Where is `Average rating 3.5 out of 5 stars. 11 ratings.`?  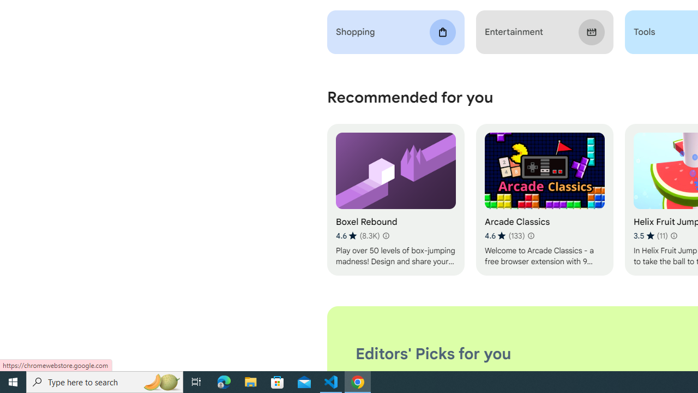 Average rating 3.5 out of 5 stars. 11 ratings. is located at coordinates (650, 236).